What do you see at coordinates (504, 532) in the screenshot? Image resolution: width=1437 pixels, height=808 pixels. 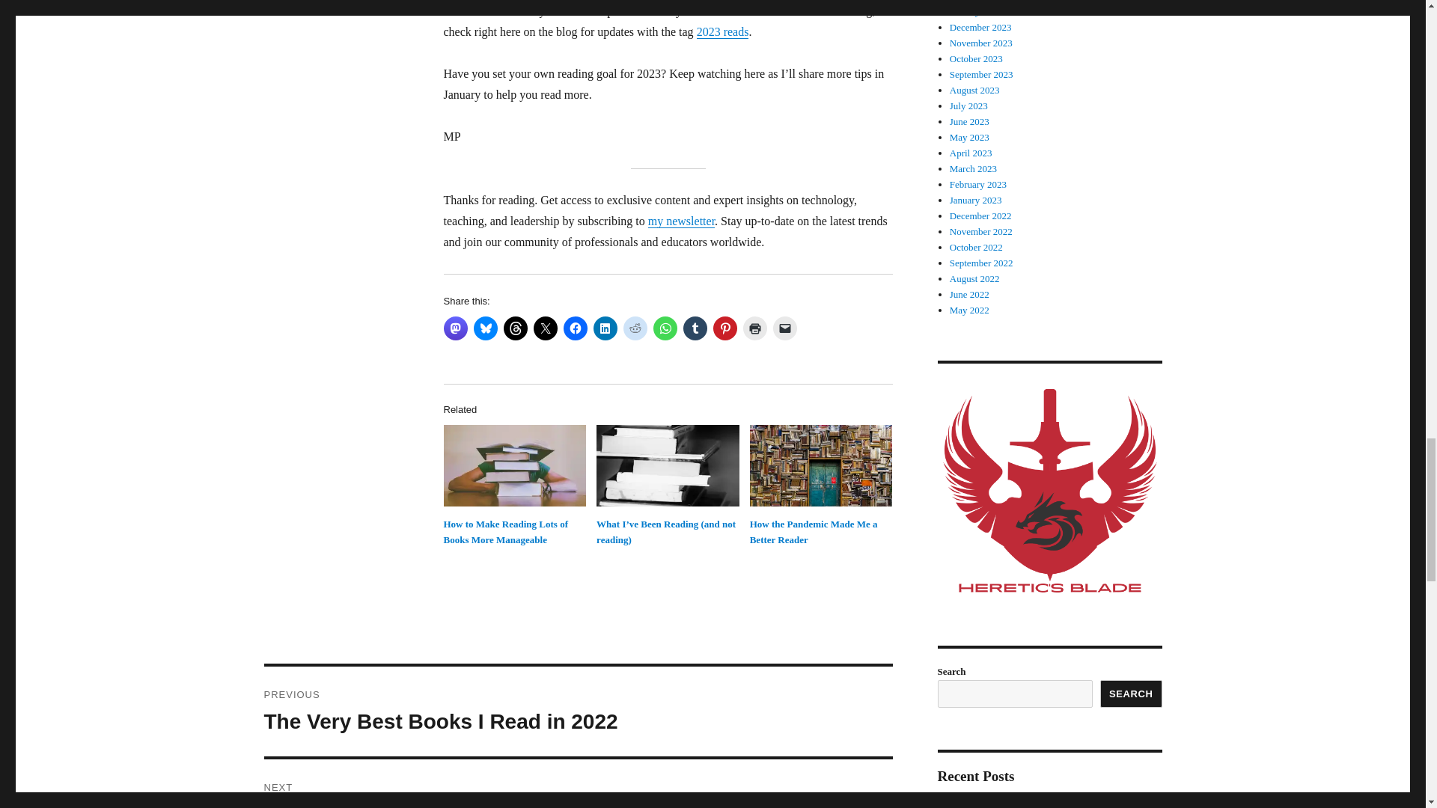 I see `How to Make Reading Lots of Books More Manageable` at bounding box center [504, 532].